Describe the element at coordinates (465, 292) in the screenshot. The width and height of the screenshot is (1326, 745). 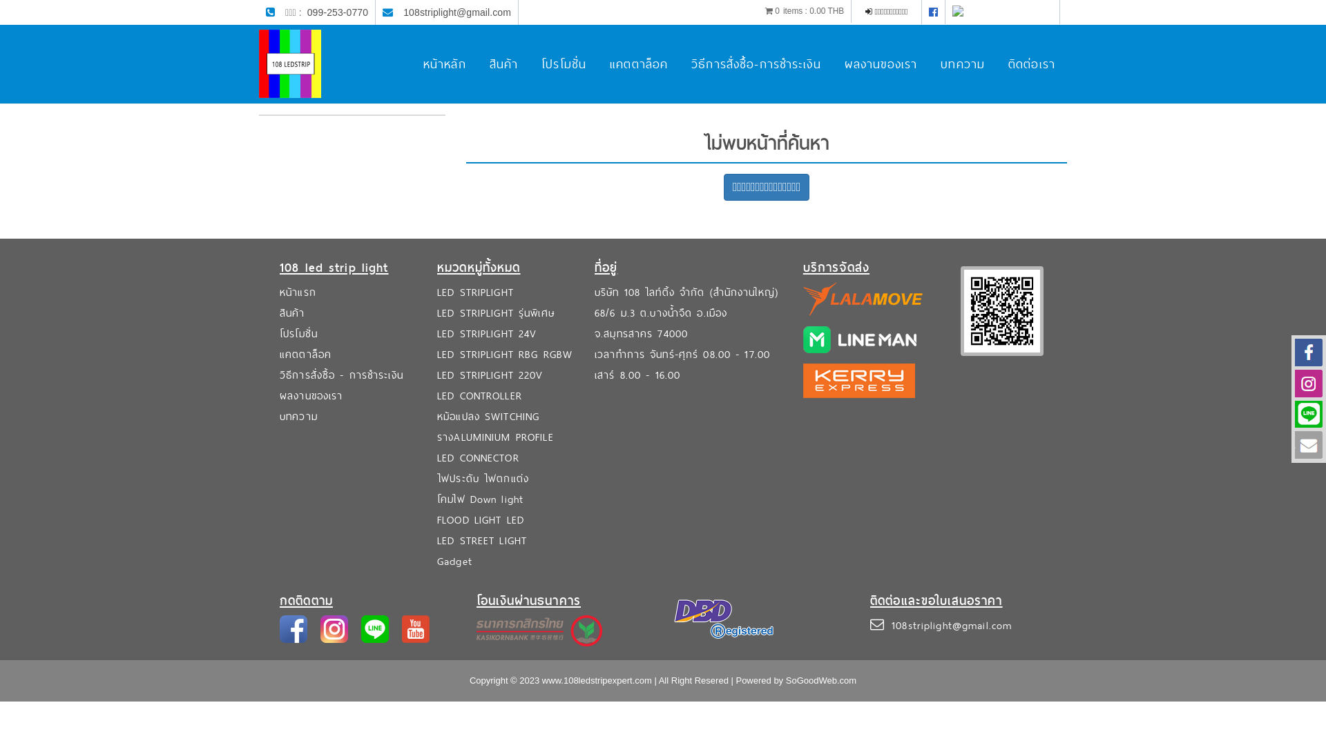
I see `LED STRIPLI` at that location.